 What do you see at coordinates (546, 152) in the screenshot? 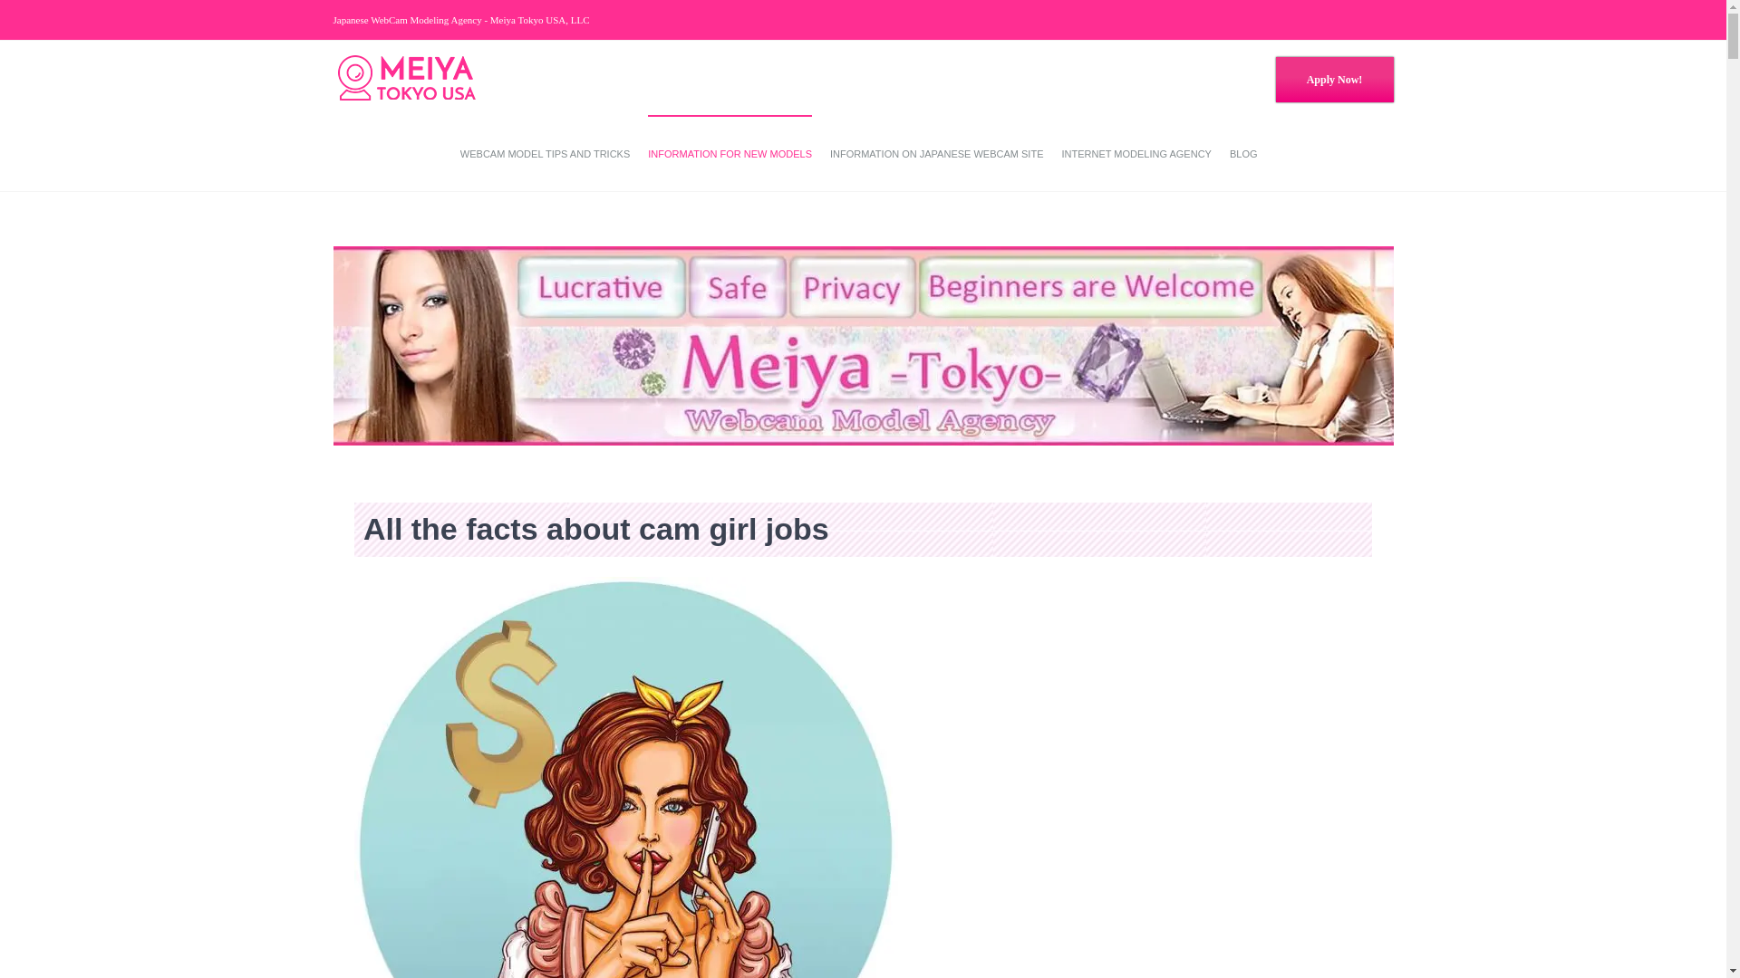
I see `WEBCAM MODEL TIPS AND TRICKS` at bounding box center [546, 152].